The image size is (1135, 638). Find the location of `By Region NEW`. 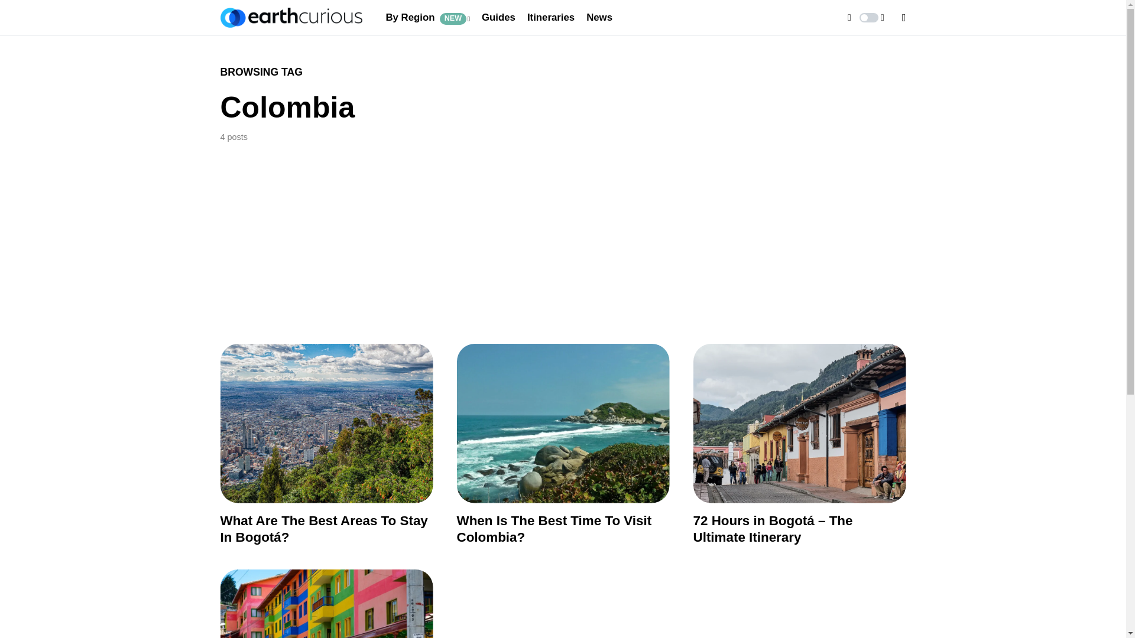

By Region NEW is located at coordinates (427, 18).